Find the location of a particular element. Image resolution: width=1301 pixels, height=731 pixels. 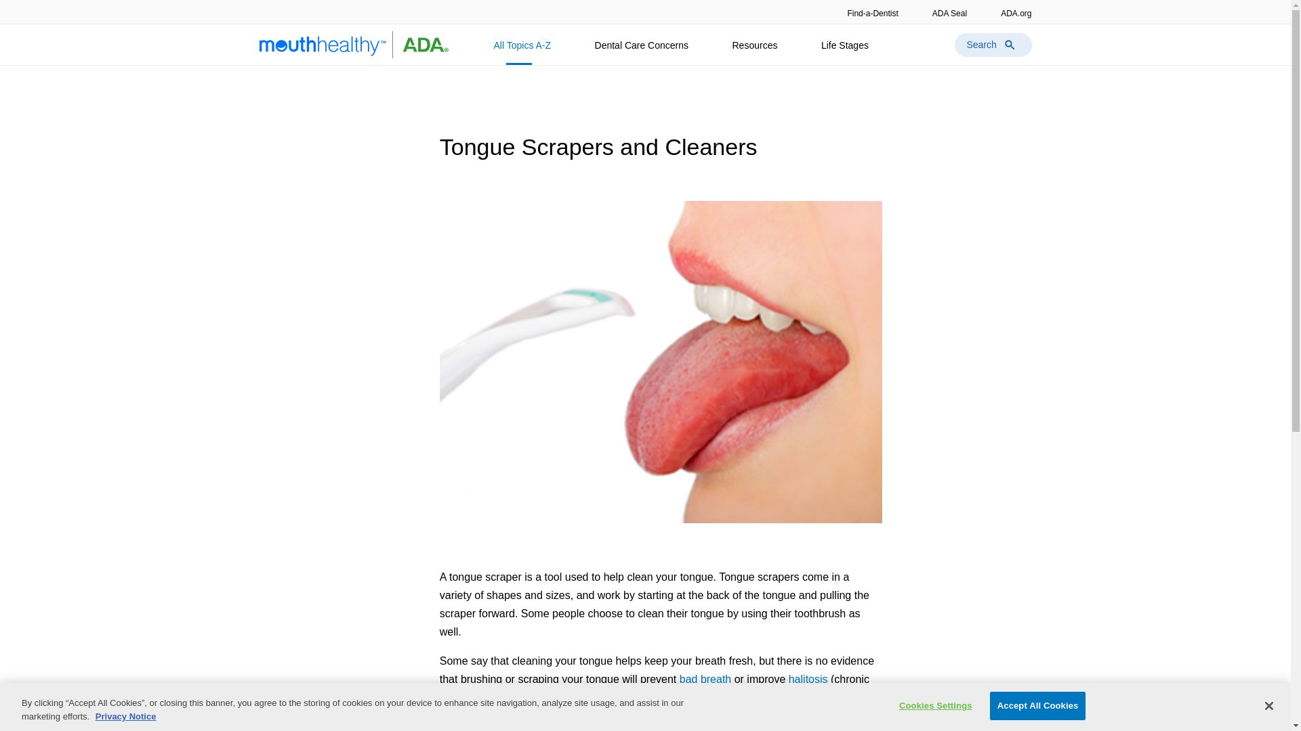

Accept All Cookies is located at coordinates (1038, 705).